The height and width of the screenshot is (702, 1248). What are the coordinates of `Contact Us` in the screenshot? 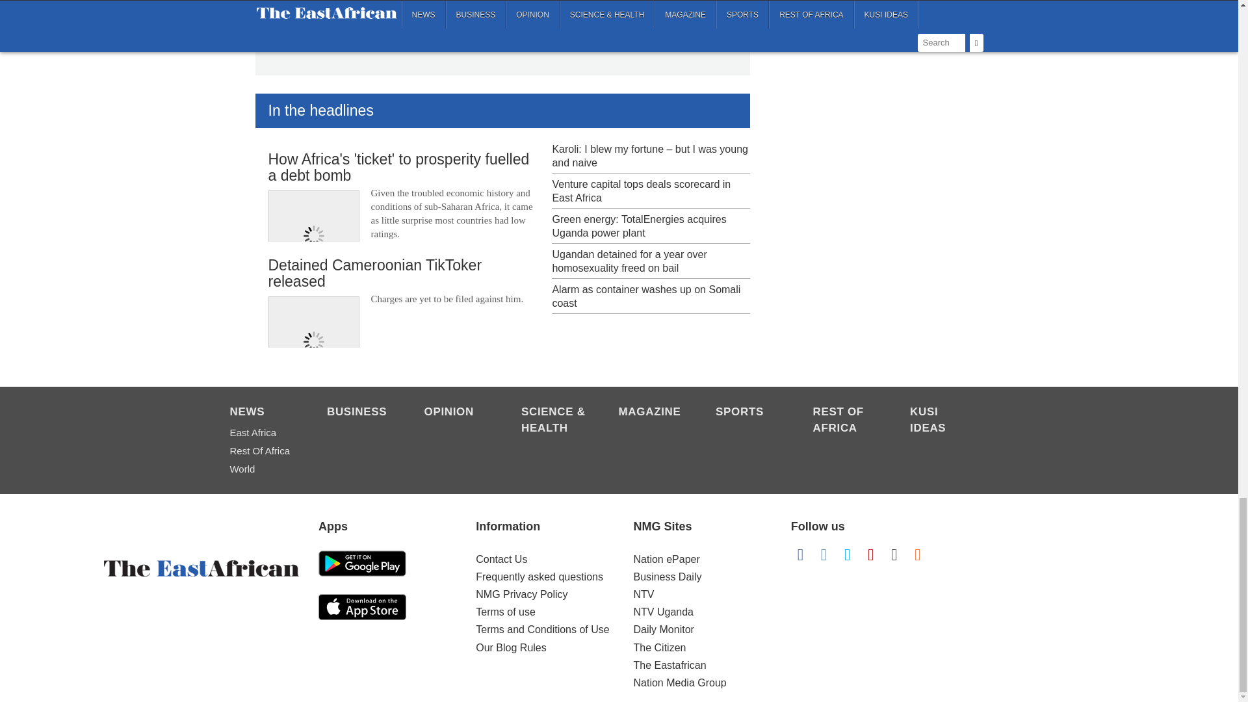 It's located at (500, 559).